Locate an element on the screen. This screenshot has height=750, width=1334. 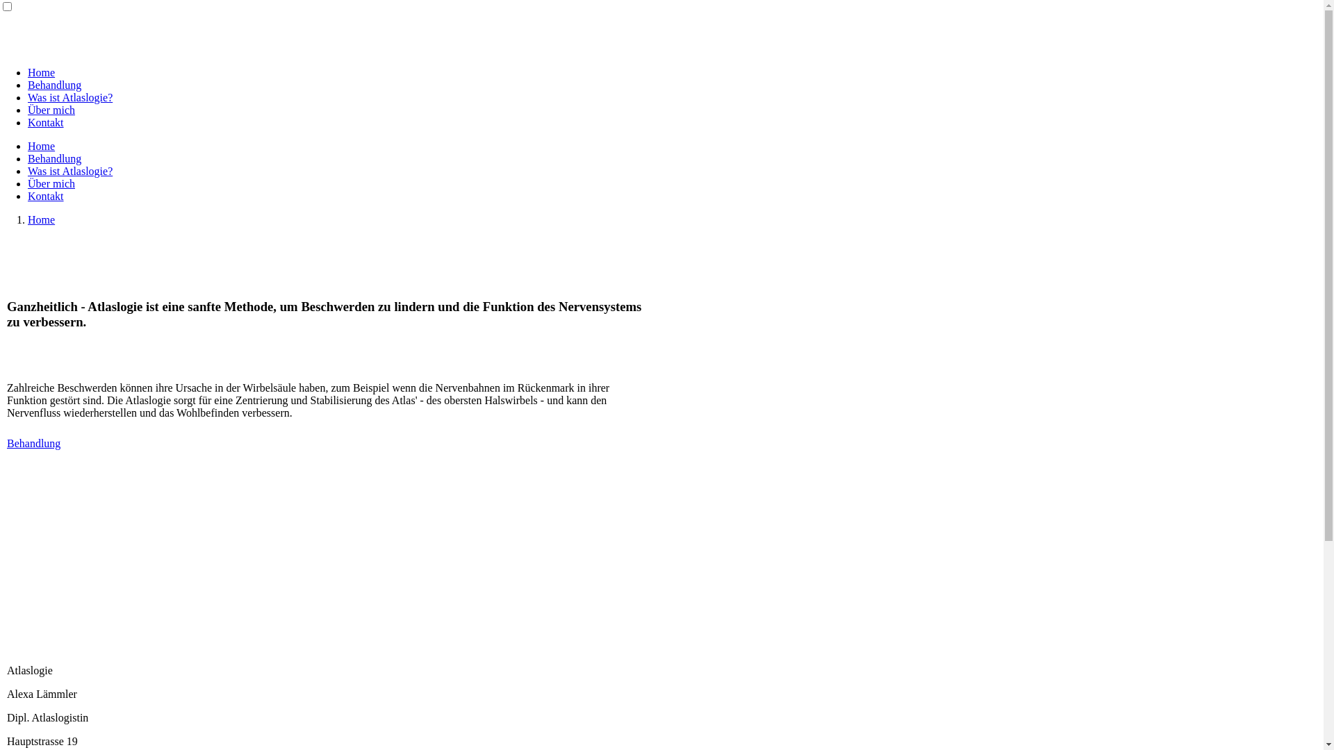
Was ist Atlaslogie? is located at coordinates (70, 97).